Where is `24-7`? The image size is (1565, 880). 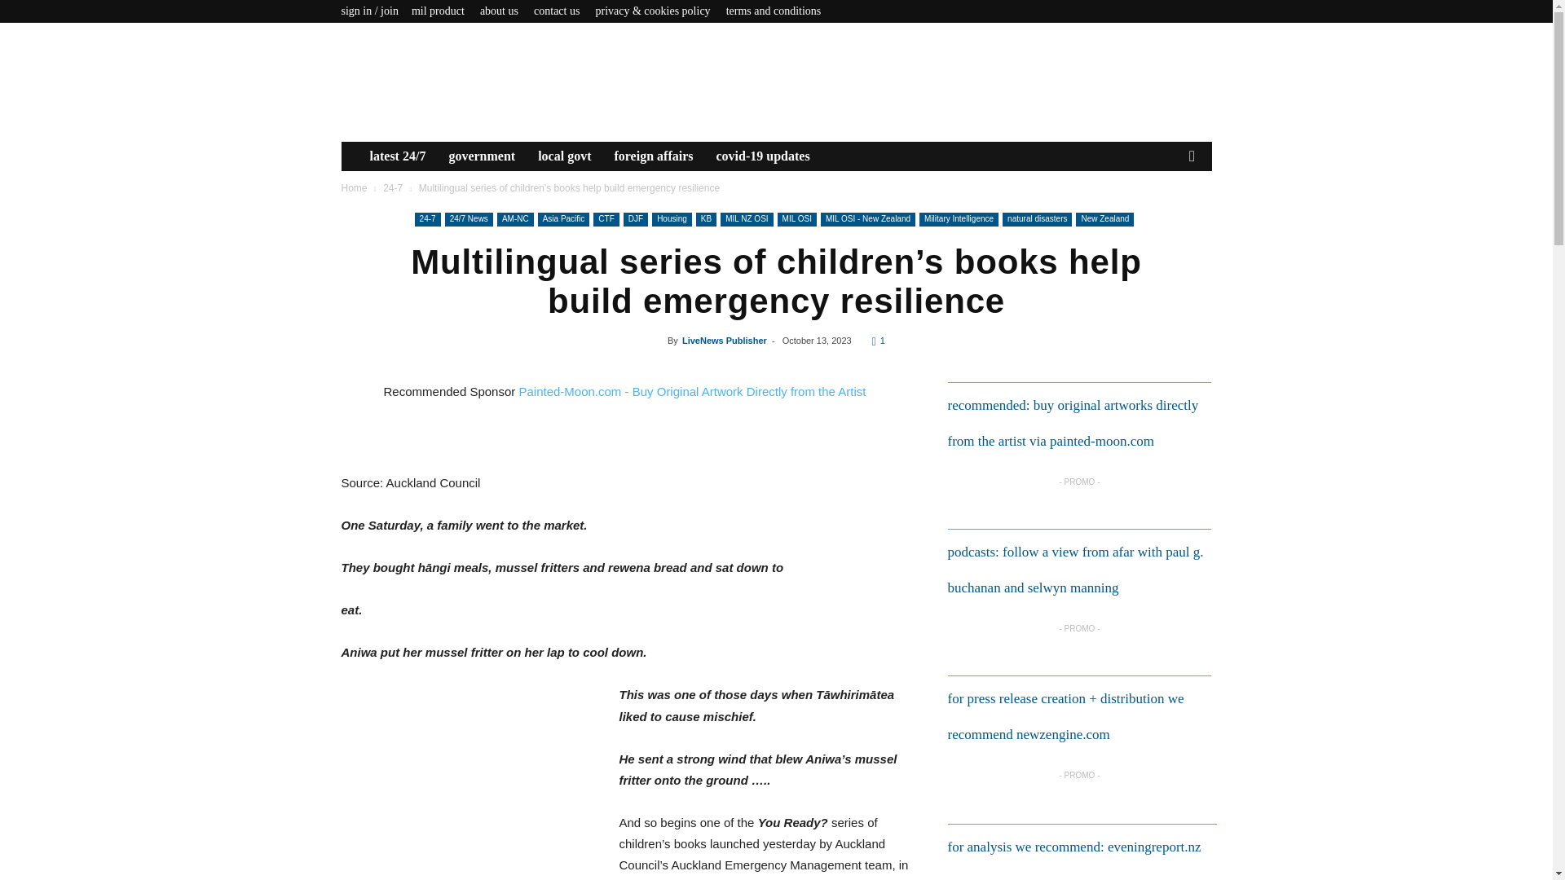 24-7 is located at coordinates (427, 219).